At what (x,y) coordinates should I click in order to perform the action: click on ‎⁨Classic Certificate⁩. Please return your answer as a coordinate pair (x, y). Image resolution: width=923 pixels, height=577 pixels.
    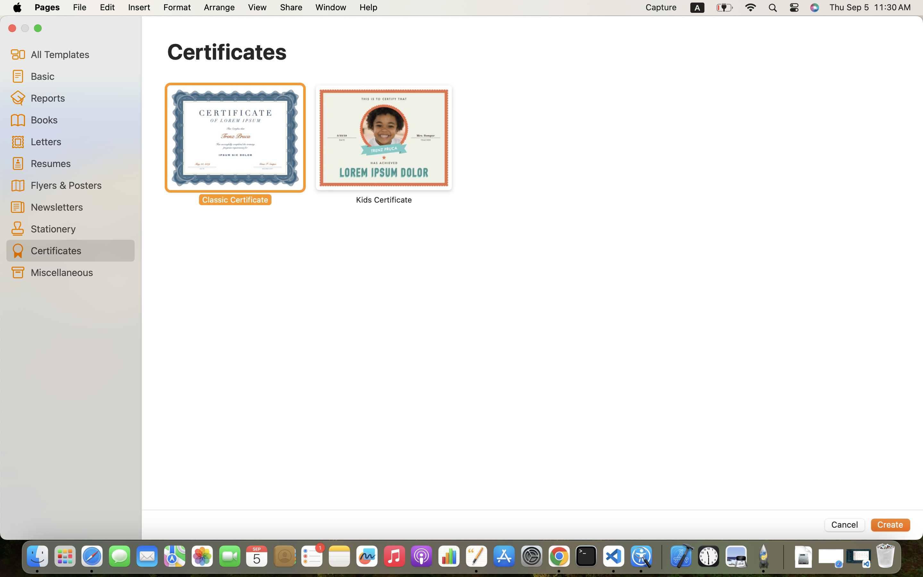
    Looking at the image, I should click on (235, 145).